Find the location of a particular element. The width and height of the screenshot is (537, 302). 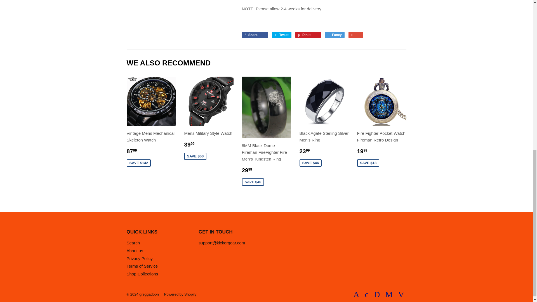

Powered by Shopify is located at coordinates (180, 294).